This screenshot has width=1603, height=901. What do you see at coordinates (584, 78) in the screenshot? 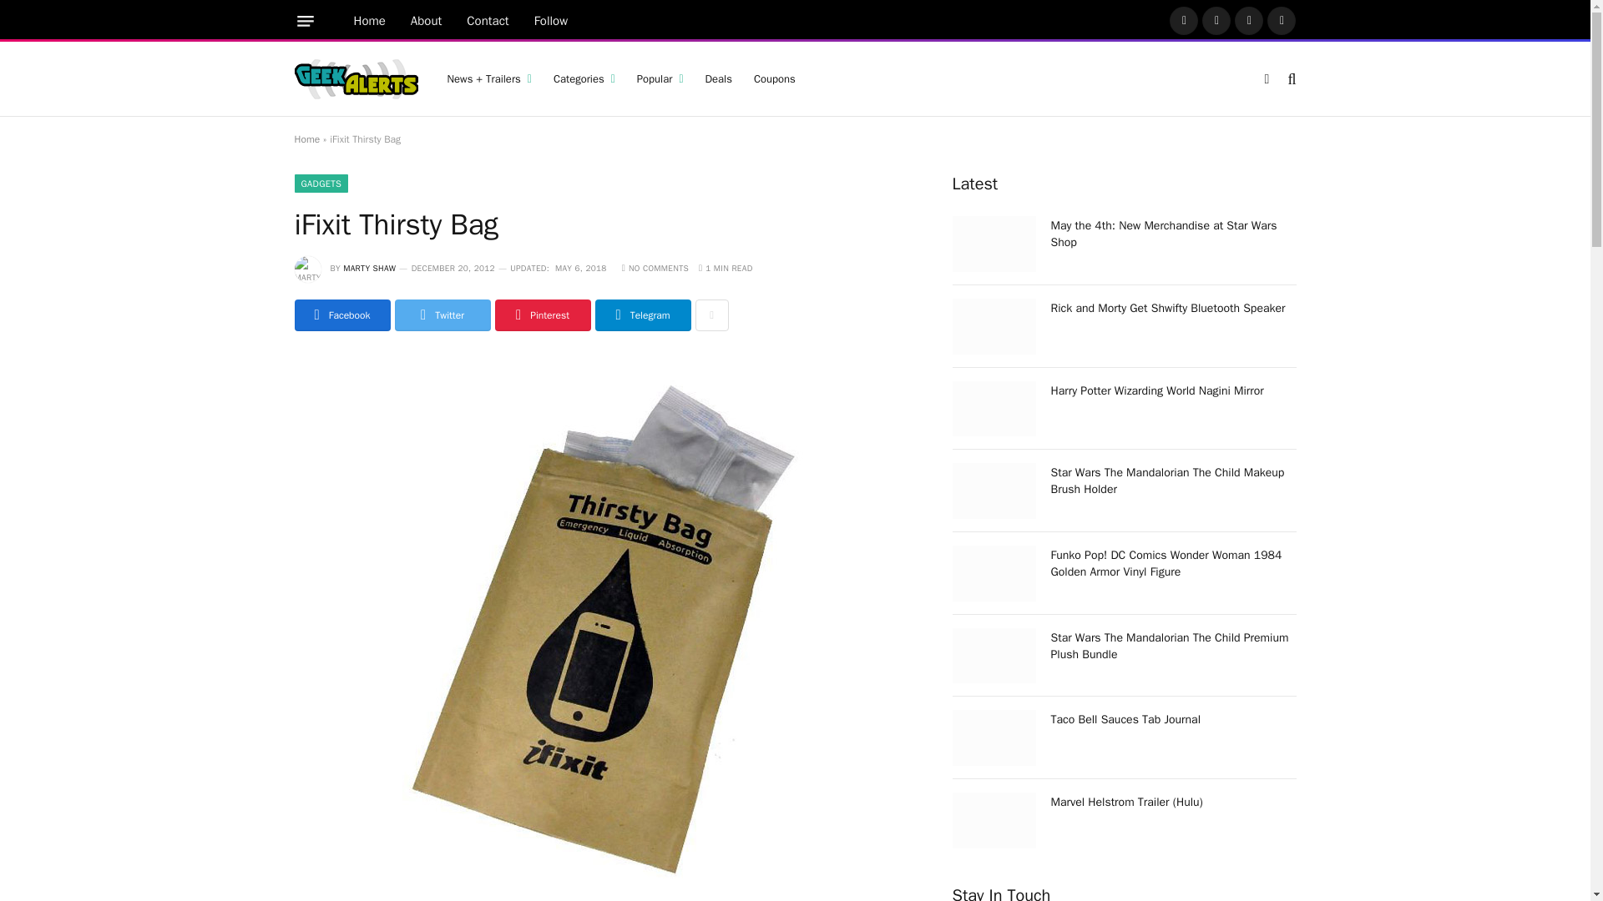
I see `Categories` at bounding box center [584, 78].